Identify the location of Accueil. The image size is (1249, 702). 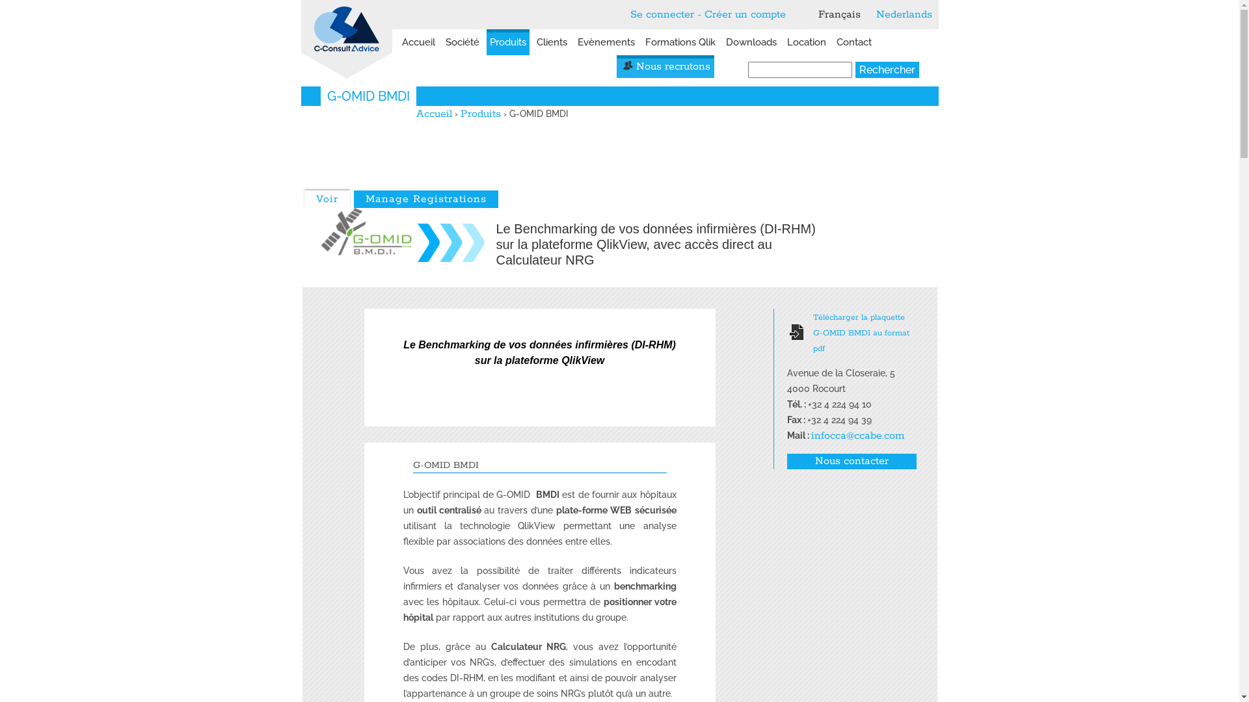
(418, 42).